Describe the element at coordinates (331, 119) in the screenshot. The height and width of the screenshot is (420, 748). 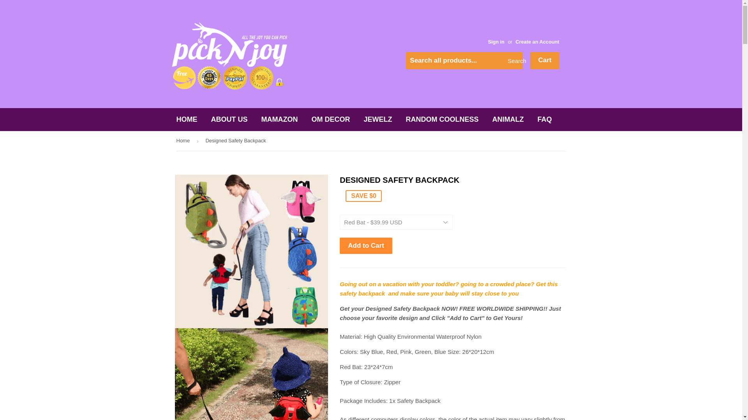
I see `OM DECOR` at that location.